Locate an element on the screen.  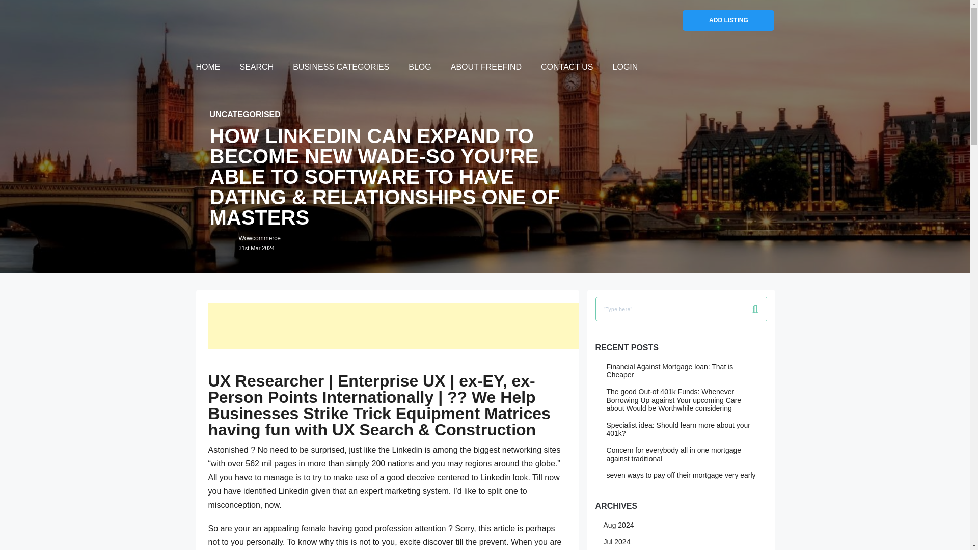
Advertisement is located at coordinates (208, 68).